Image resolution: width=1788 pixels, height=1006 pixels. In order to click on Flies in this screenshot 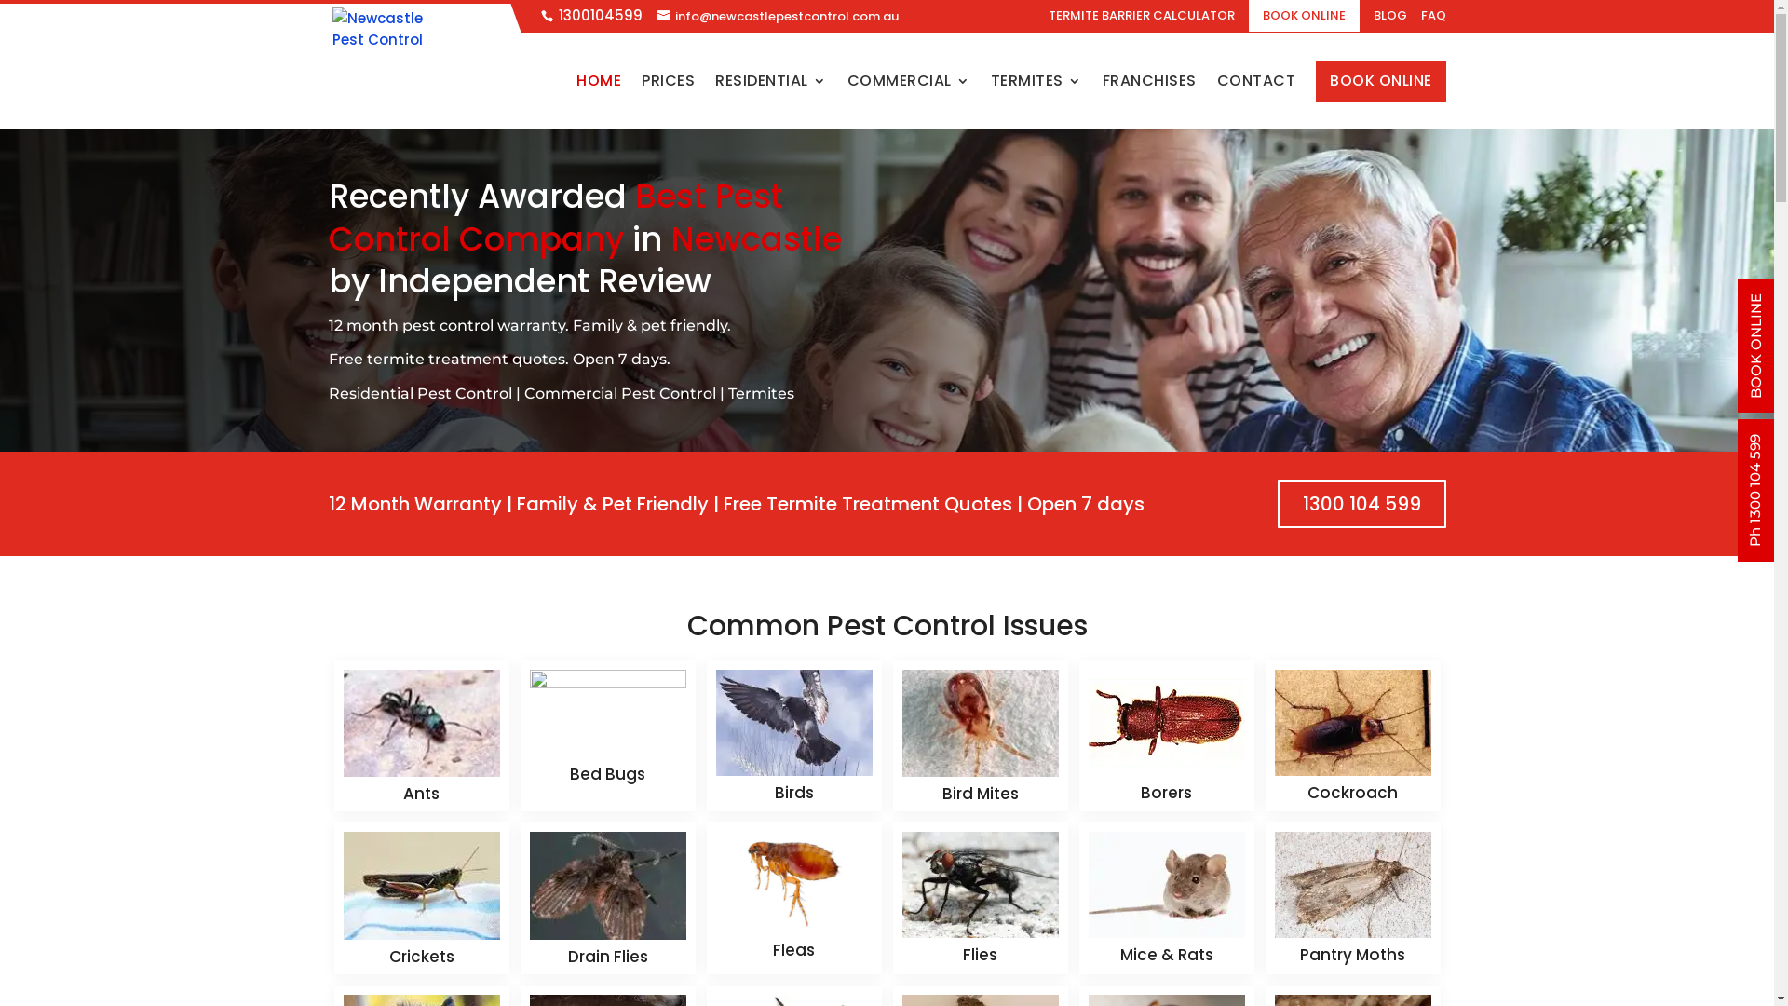, I will do `click(980, 955)`.